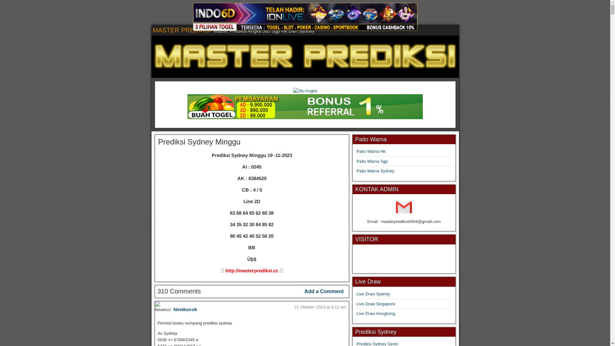 This screenshot has height=346, width=615. What do you see at coordinates (305, 118) in the screenshot?
I see `Buah togel` at bounding box center [305, 118].